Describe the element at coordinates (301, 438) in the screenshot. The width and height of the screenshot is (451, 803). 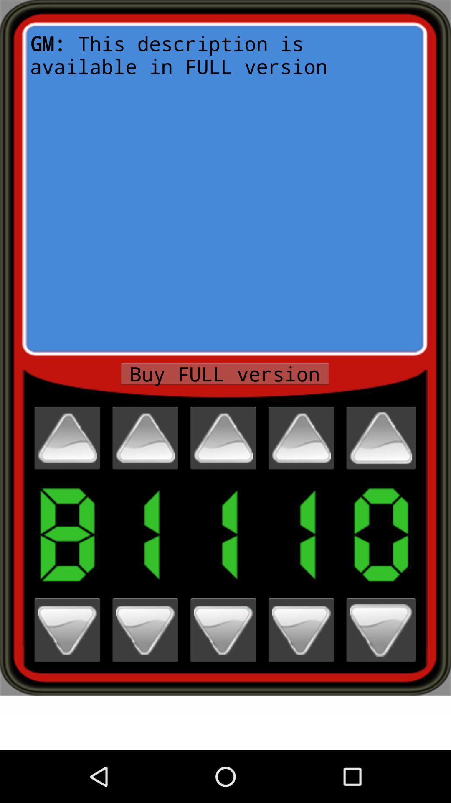
I see `raise number` at that location.